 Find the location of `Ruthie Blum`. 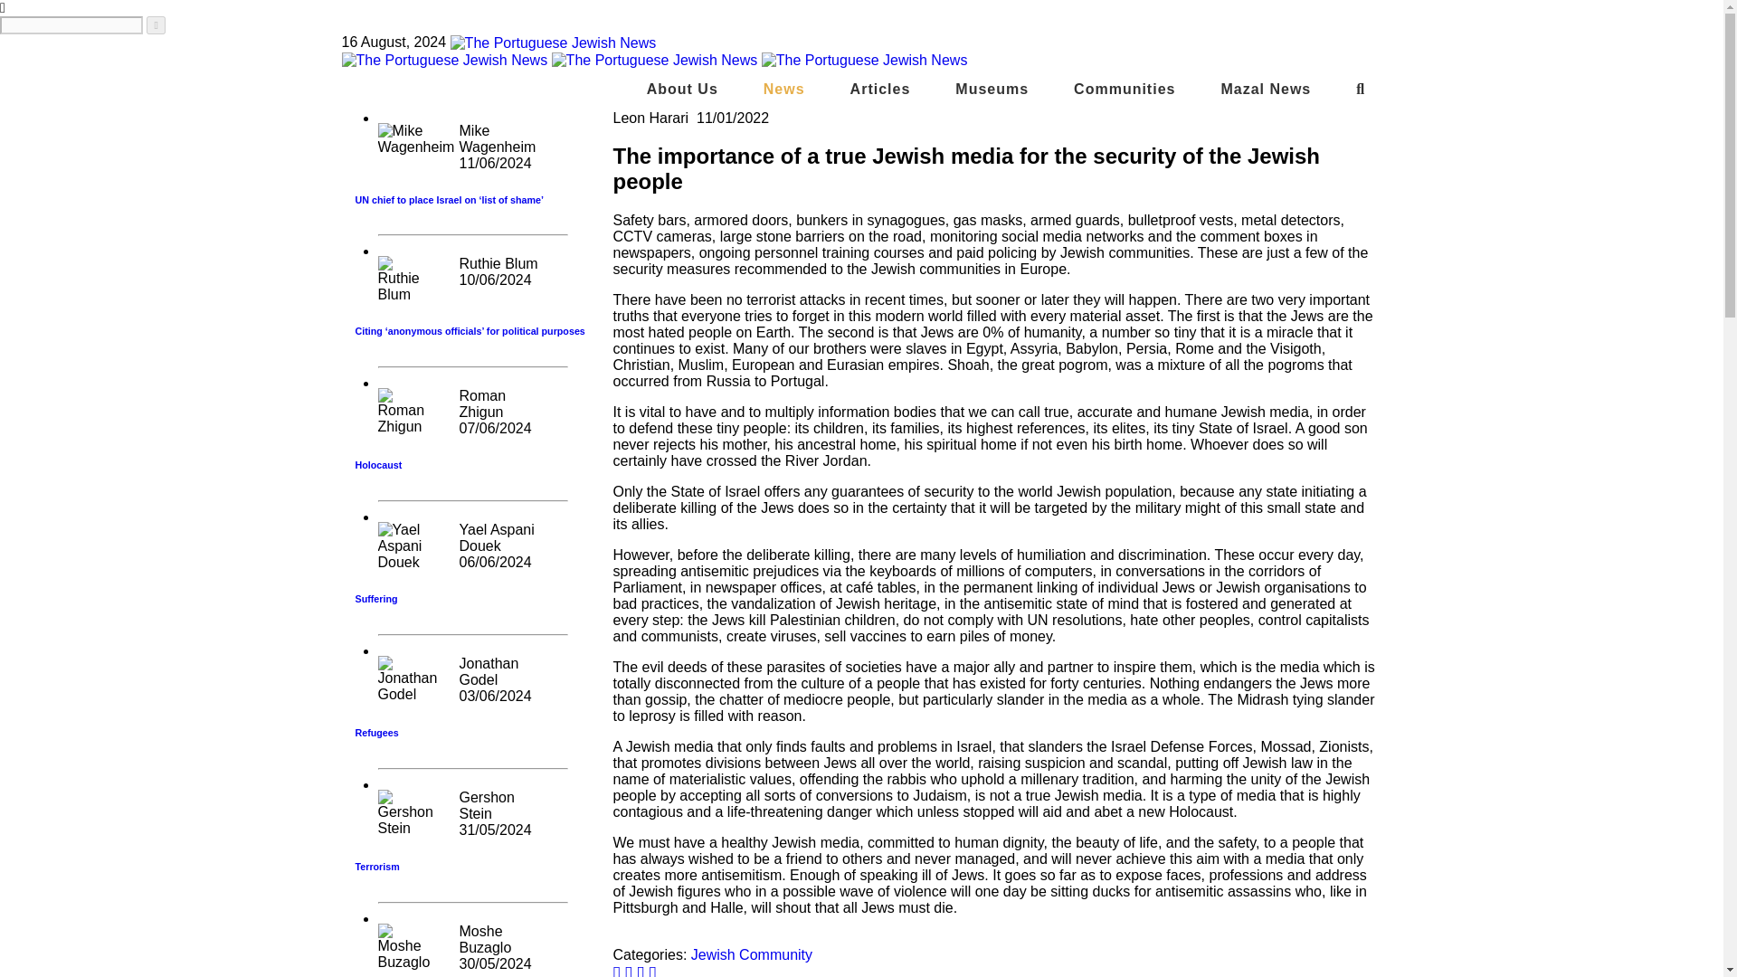

Ruthie Blum is located at coordinates (499, 263).